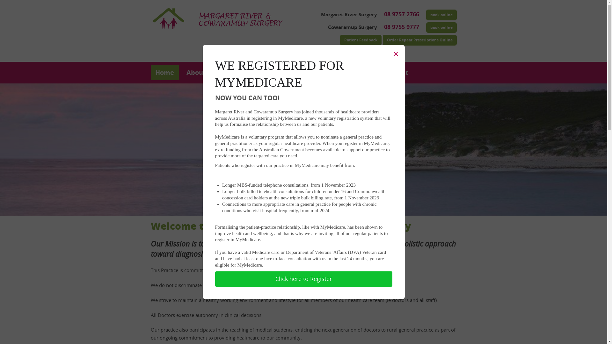 This screenshot has height=344, width=612. I want to click on book online, so click(441, 15).